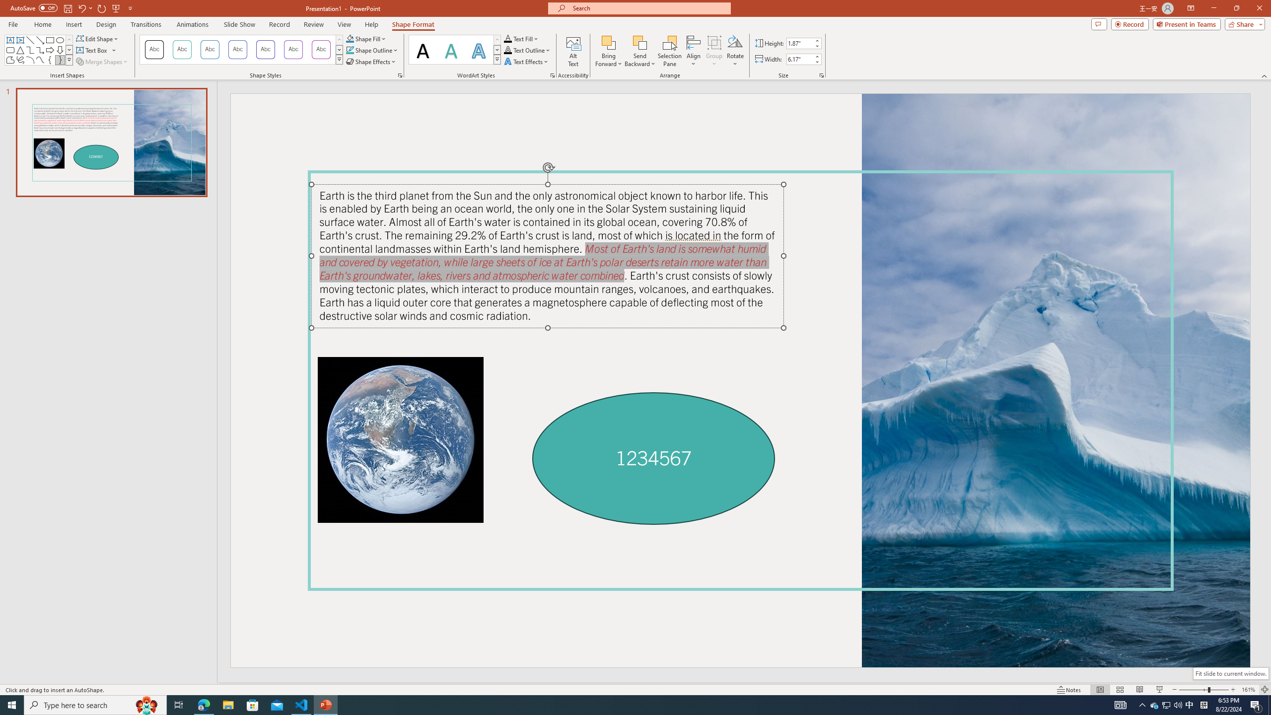  Describe the element at coordinates (451, 50) in the screenshot. I see `Fill: Teal, Accent color 1; Shadow` at that location.